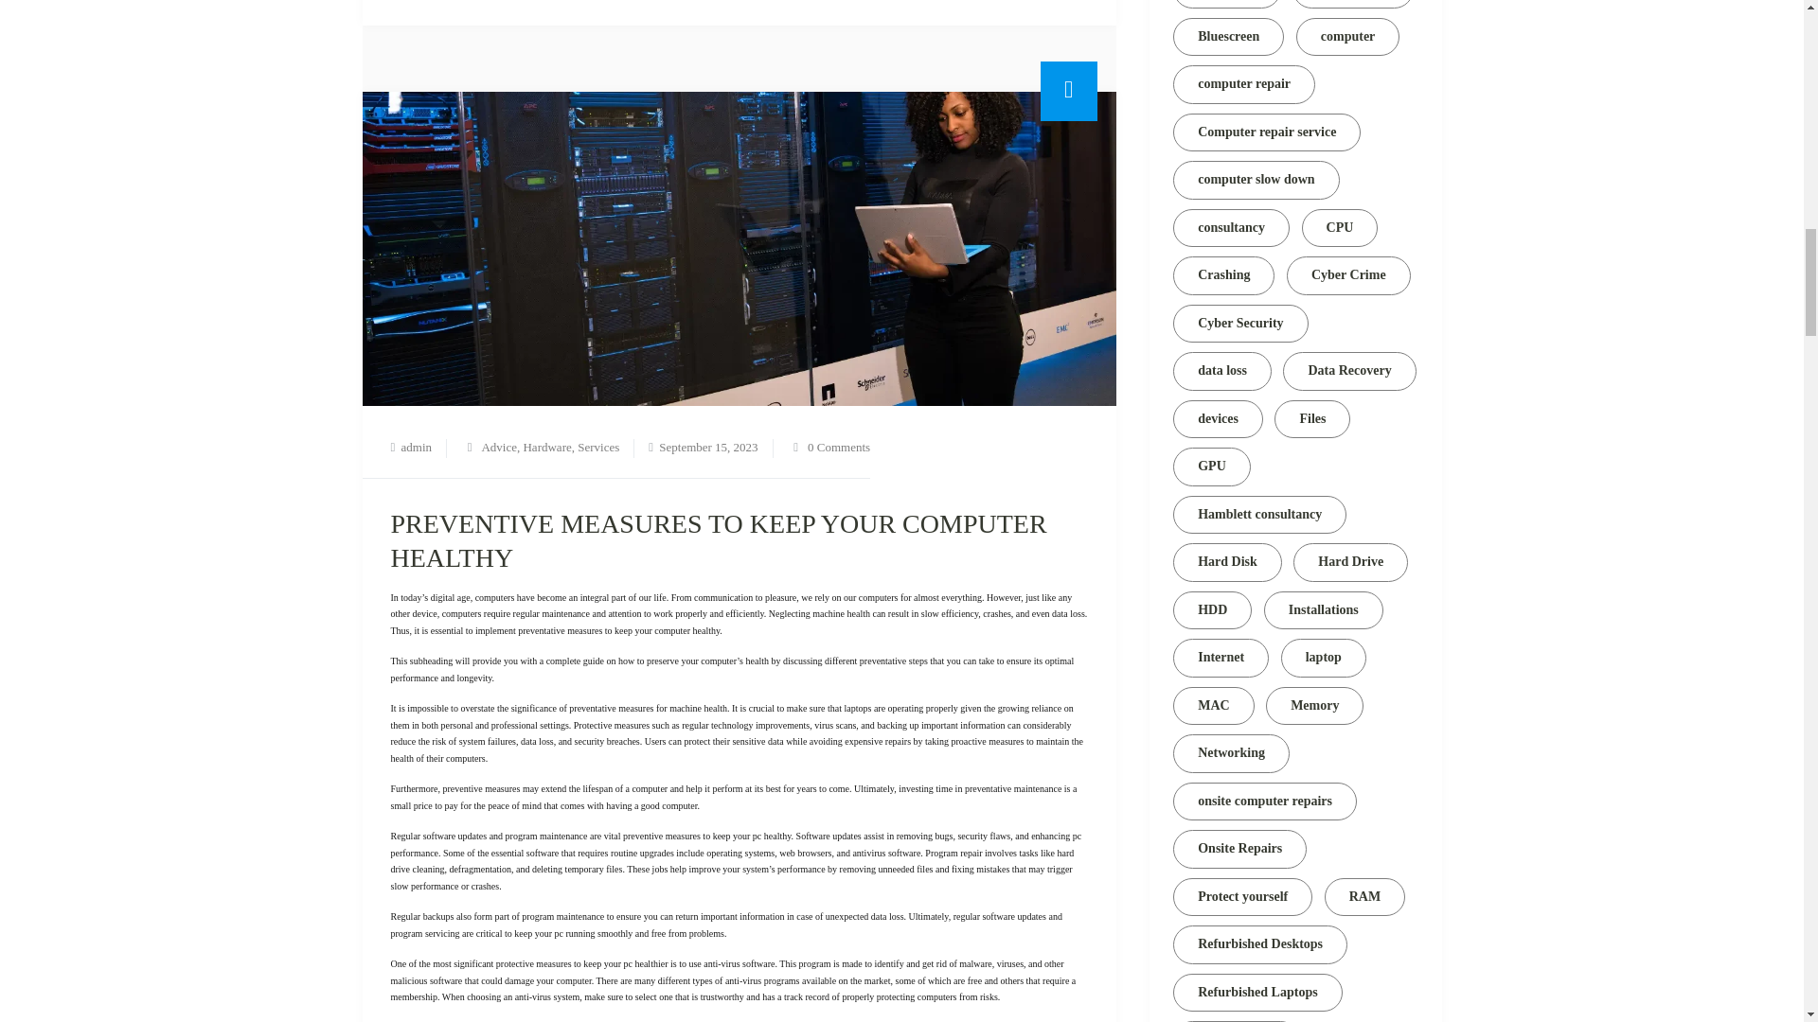 This screenshot has width=1818, height=1022. What do you see at coordinates (718, 539) in the screenshot?
I see `PREVENTIVE MEASURES TO KEEP YOUR COMPUTER HEALTHY` at bounding box center [718, 539].